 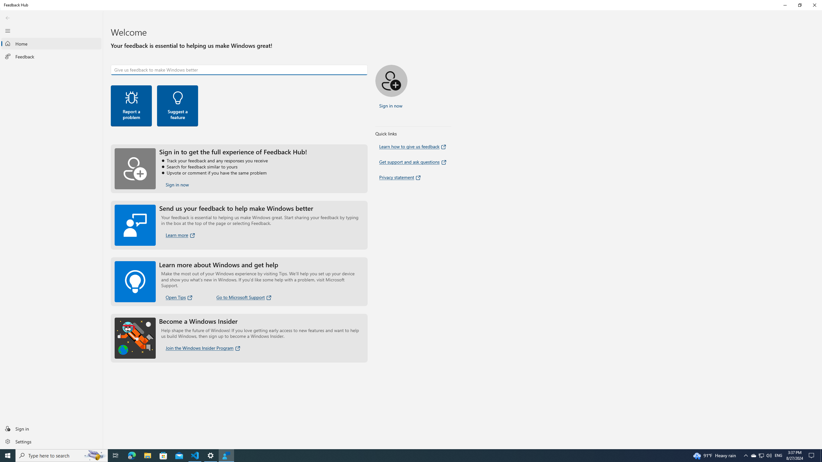 What do you see at coordinates (51, 441) in the screenshot?
I see `Minimize Feedback Hub` at bounding box center [51, 441].